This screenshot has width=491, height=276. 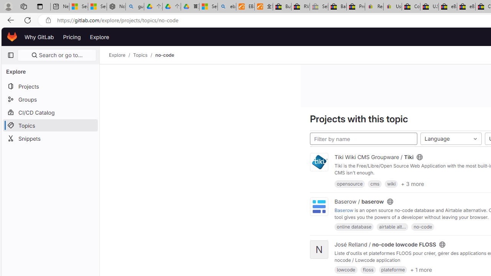 What do you see at coordinates (475, 139) in the screenshot?
I see `Class: s16 dropdown-menu-toggle-icon` at bounding box center [475, 139].